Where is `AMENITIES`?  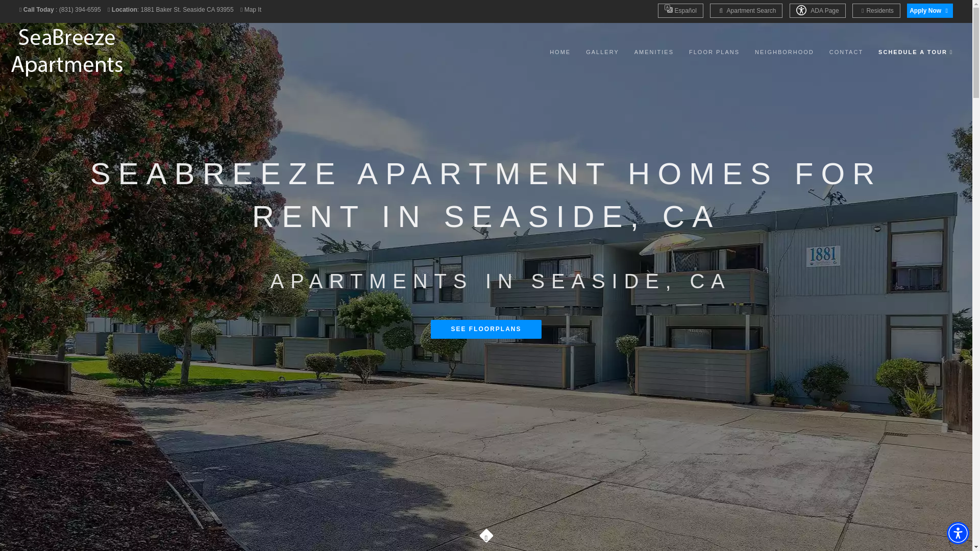 AMENITIES is located at coordinates (654, 52).